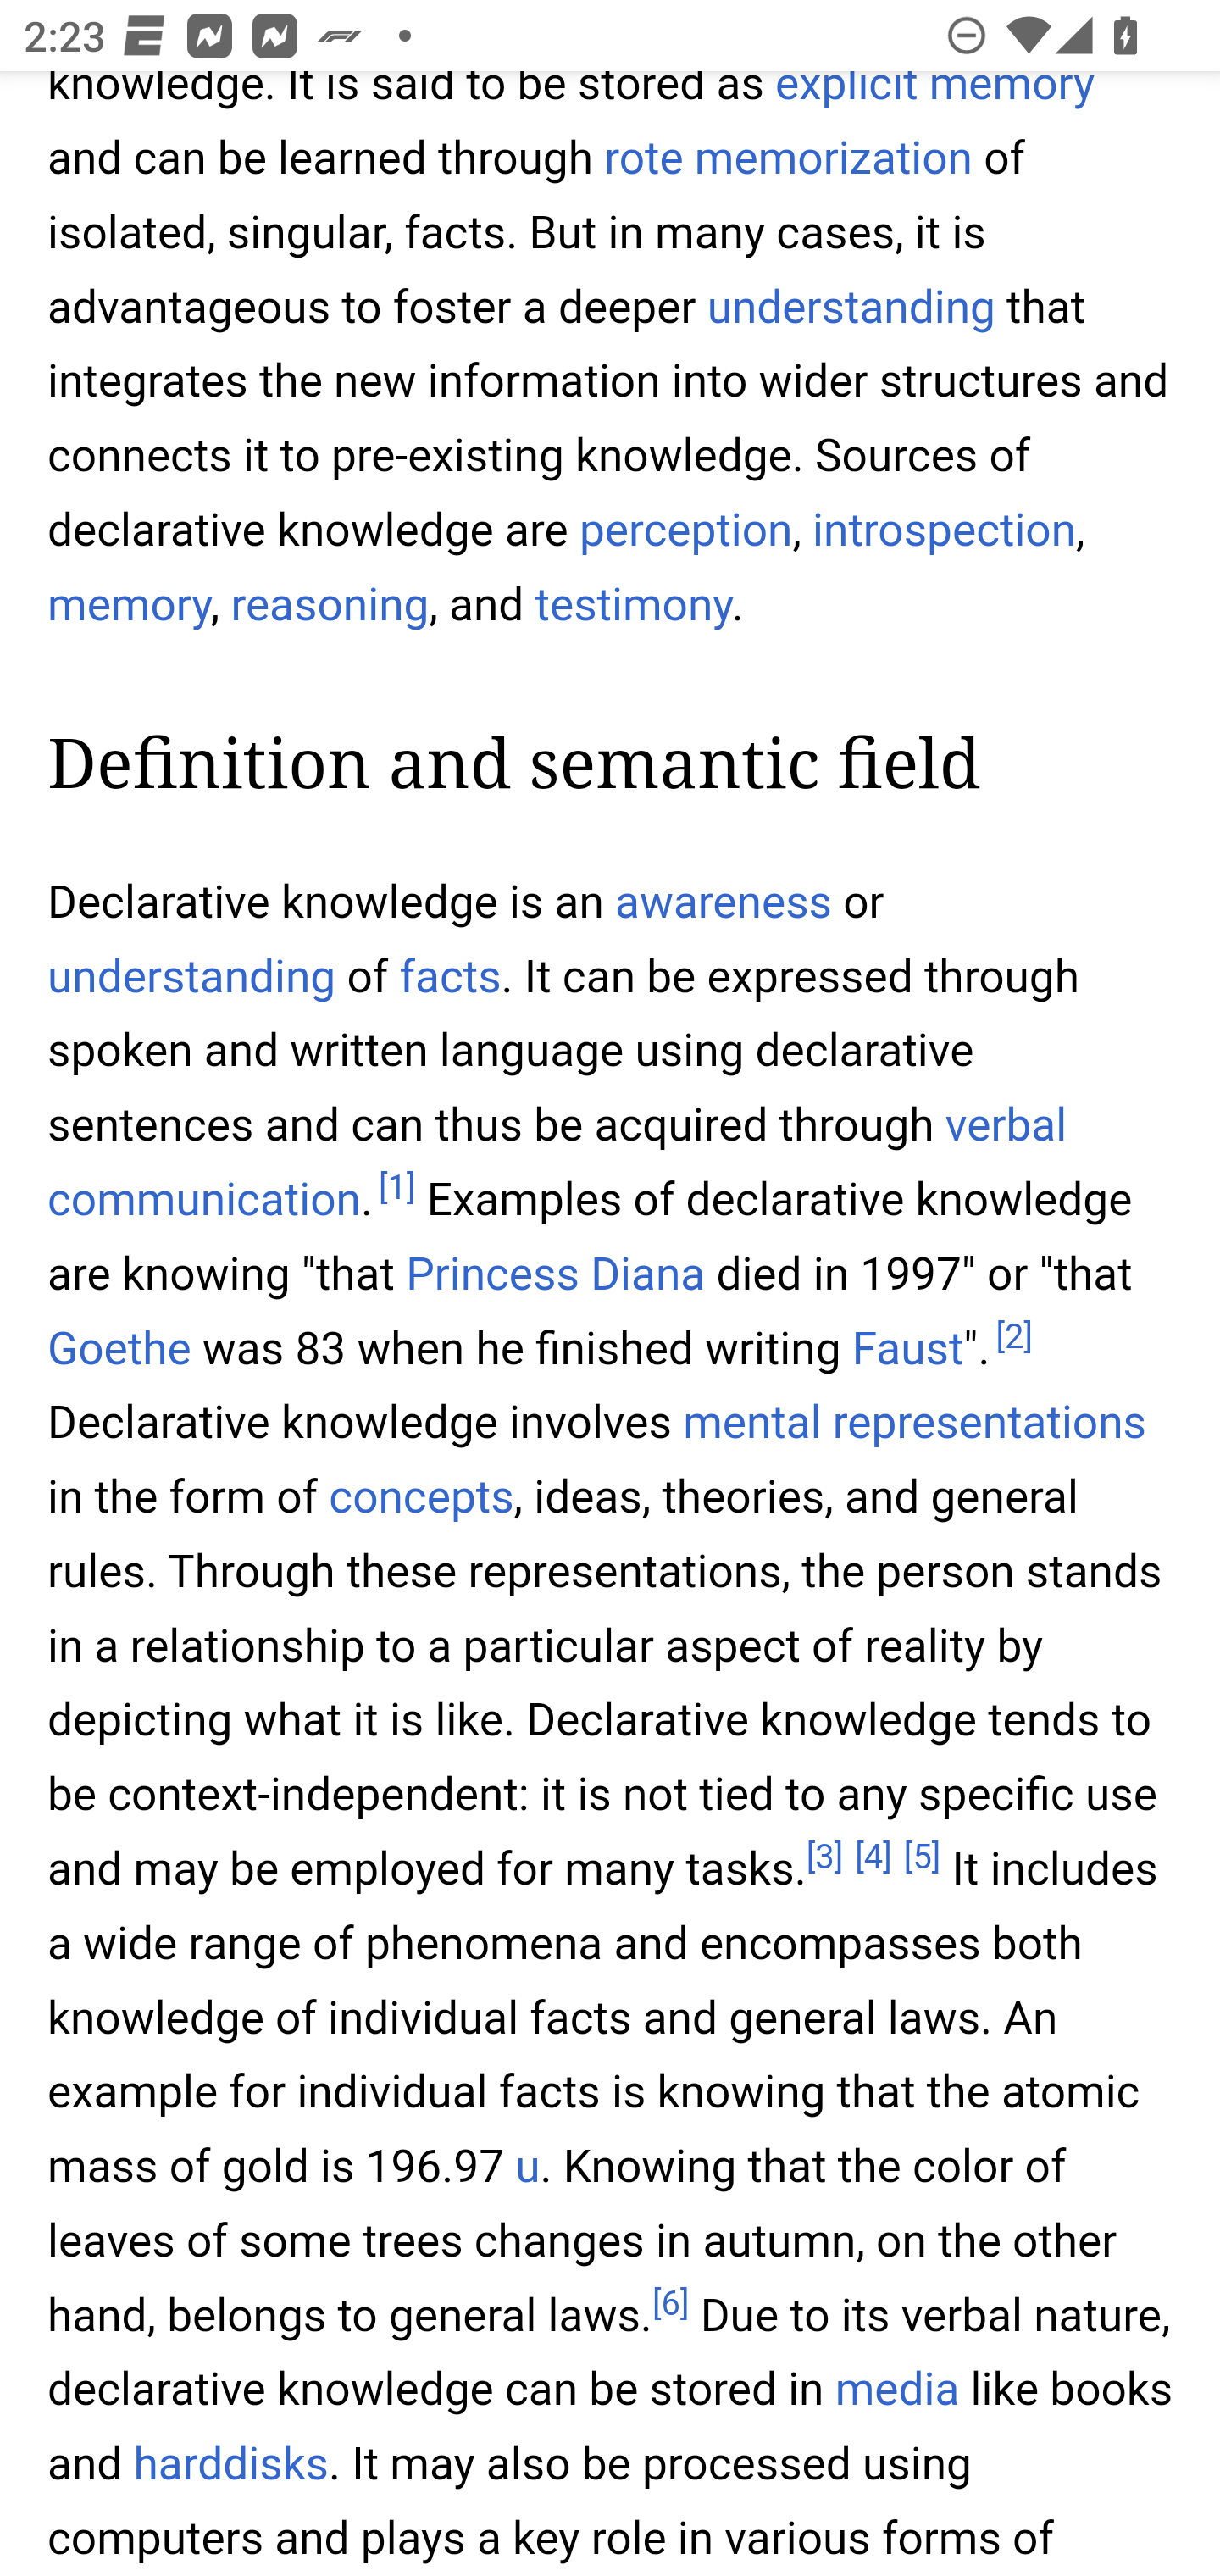 This screenshot has height=2576, width=1220. Describe the element at coordinates (934, 92) in the screenshot. I see `explicit memory` at that location.